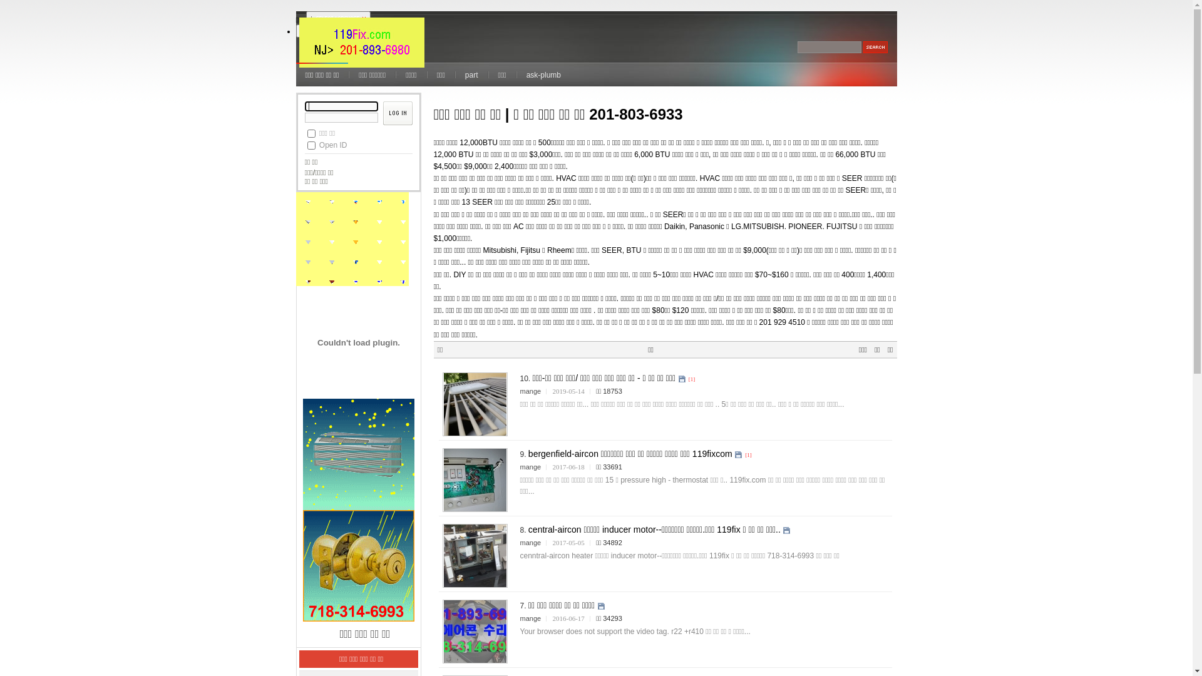 This screenshot has width=1202, height=676. What do you see at coordinates (739, 454) in the screenshot?
I see `file` at bounding box center [739, 454].